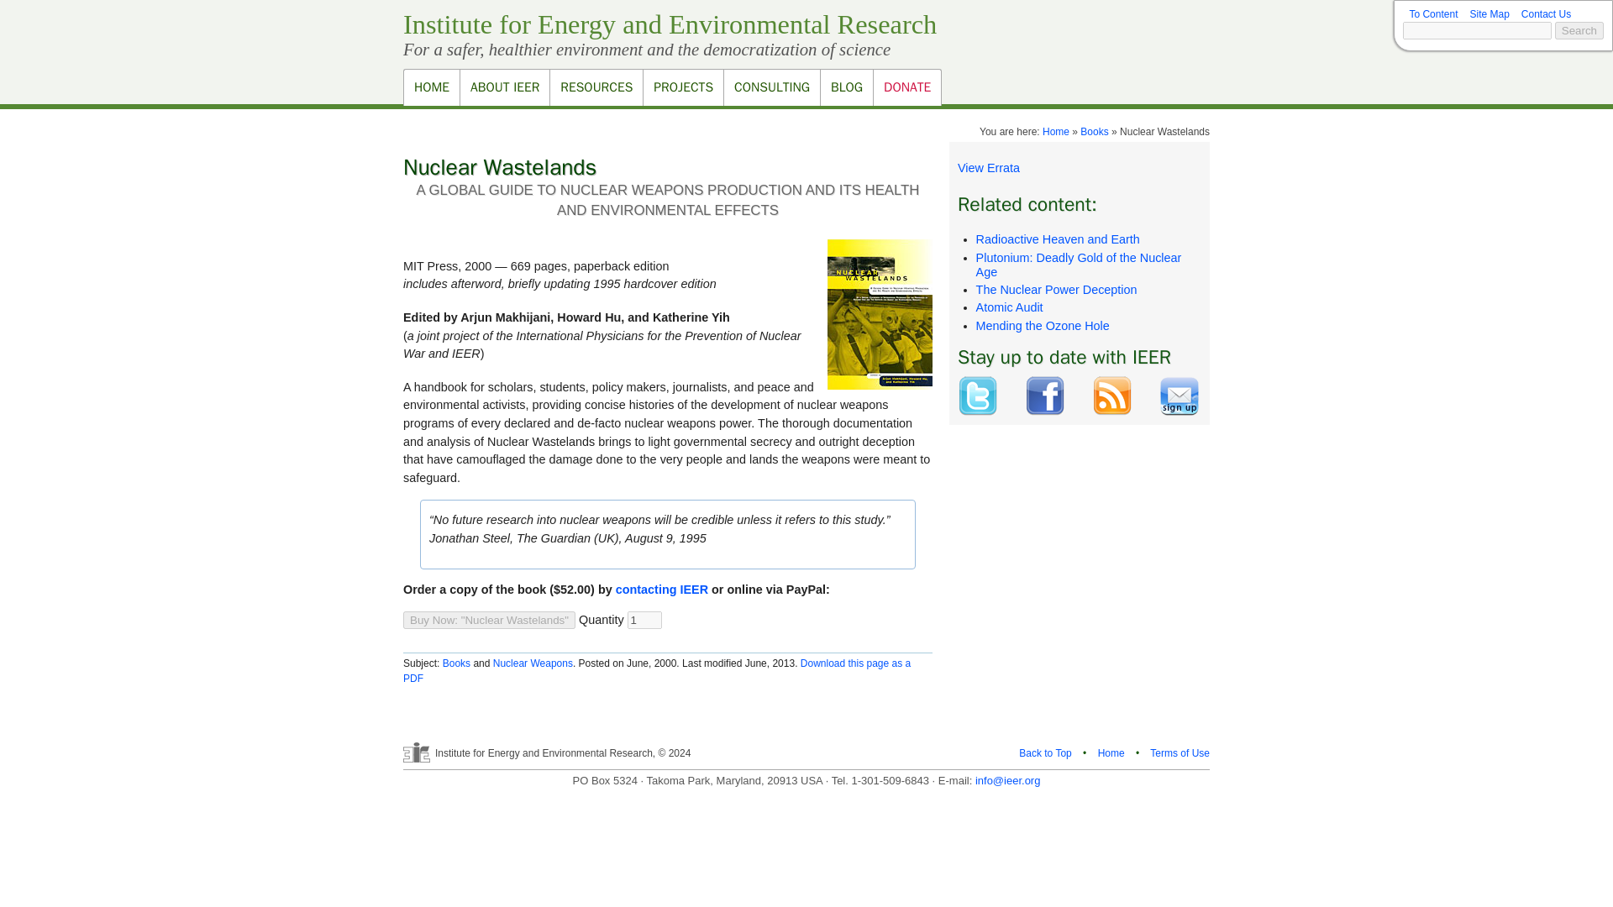 The width and height of the screenshot is (1613, 907). I want to click on Site Map, so click(1489, 13).